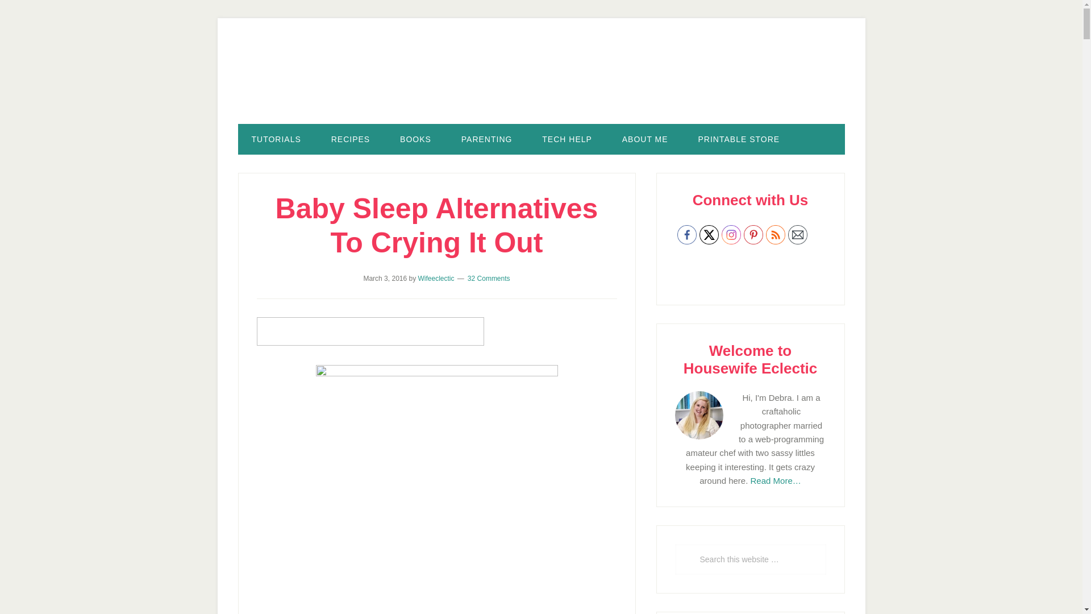 This screenshot has height=614, width=1091. Describe the element at coordinates (687, 234) in the screenshot. I see `Facebook` at that location.